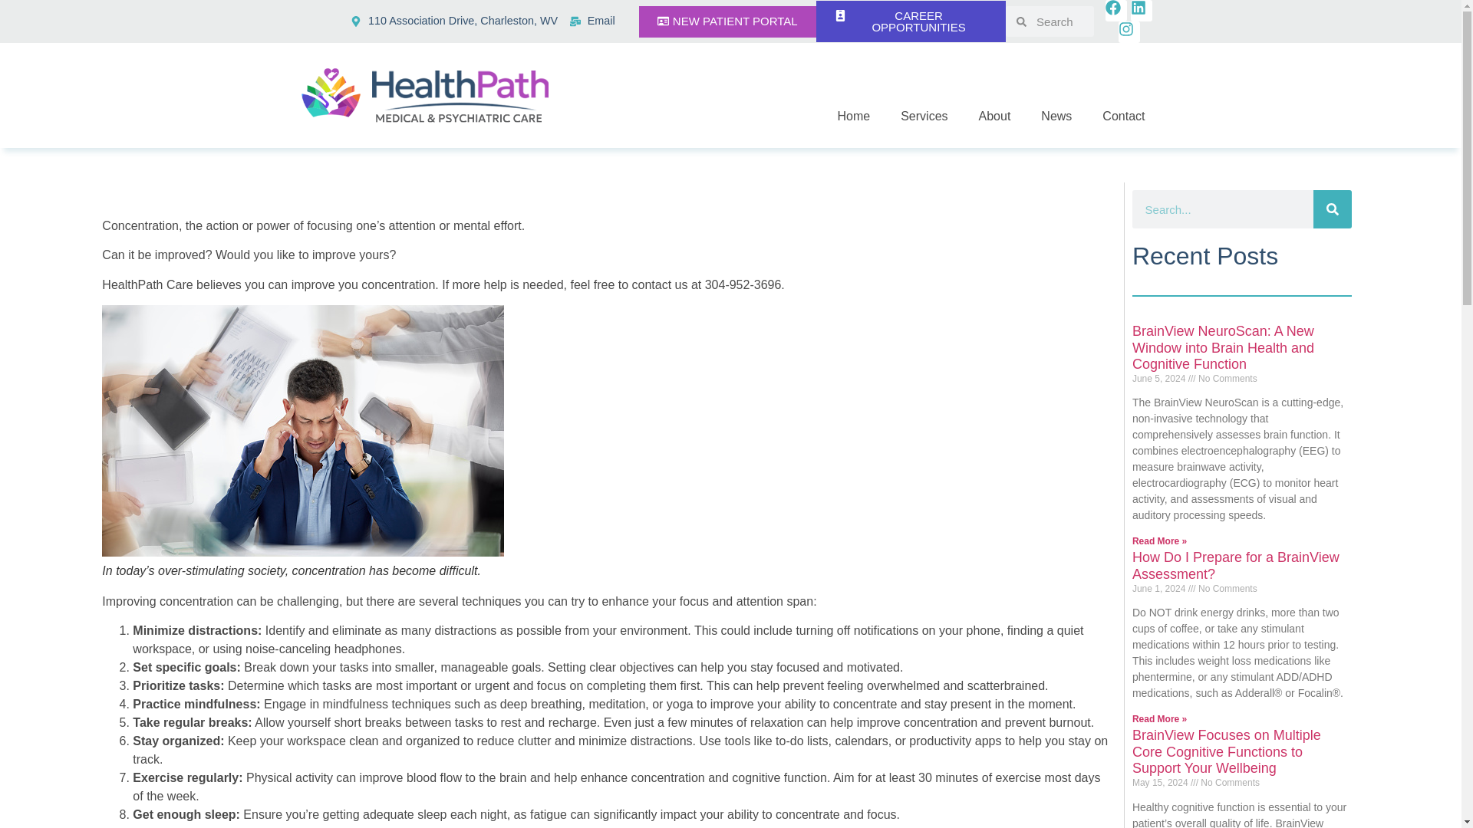  What do you see at coordinates (592, 21) in the screenshot?
I see `Email` at bounding box center [592, 21].